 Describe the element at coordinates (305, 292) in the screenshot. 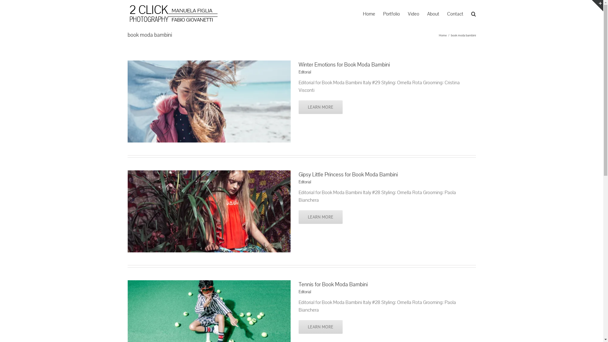

I see `Editorial` at that location.